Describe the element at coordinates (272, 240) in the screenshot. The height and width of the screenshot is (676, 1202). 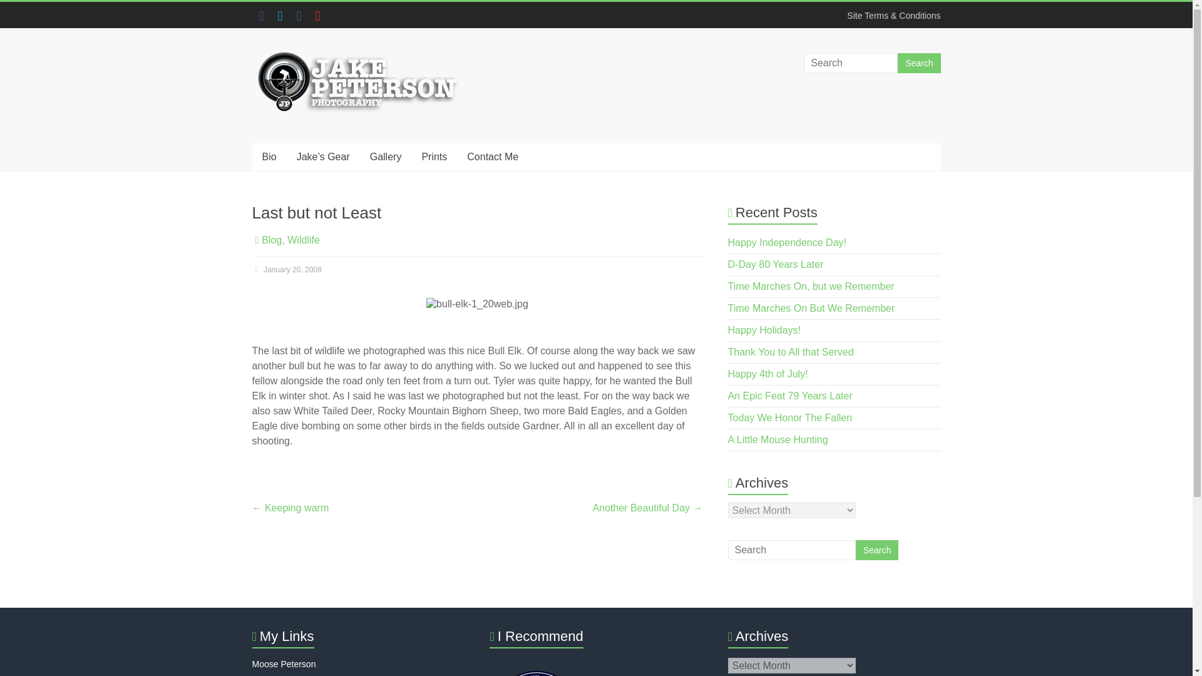
I see `Blog` at that location.